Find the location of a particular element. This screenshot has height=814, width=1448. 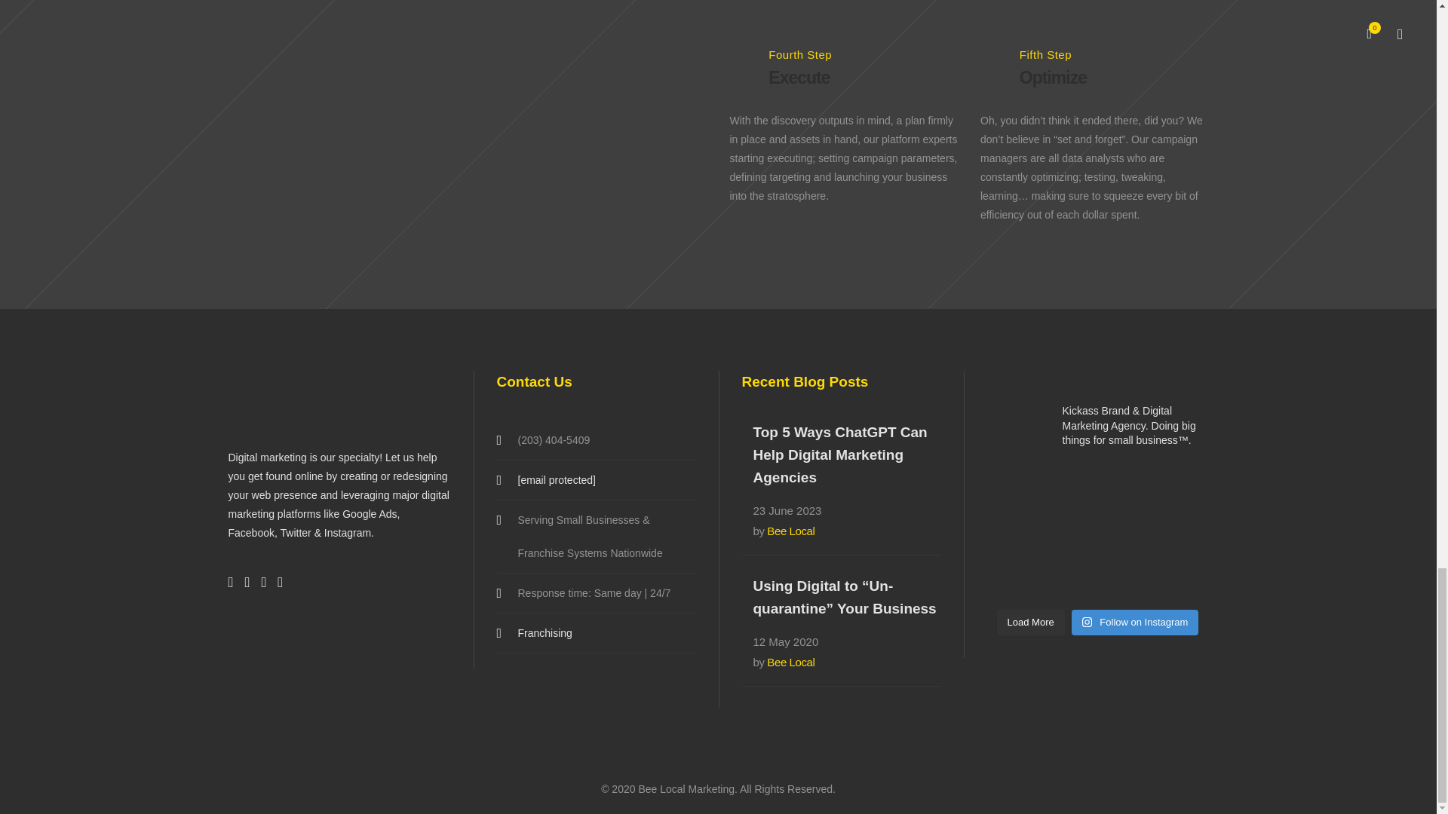

Bee Local is located at coordinates (790, 531).